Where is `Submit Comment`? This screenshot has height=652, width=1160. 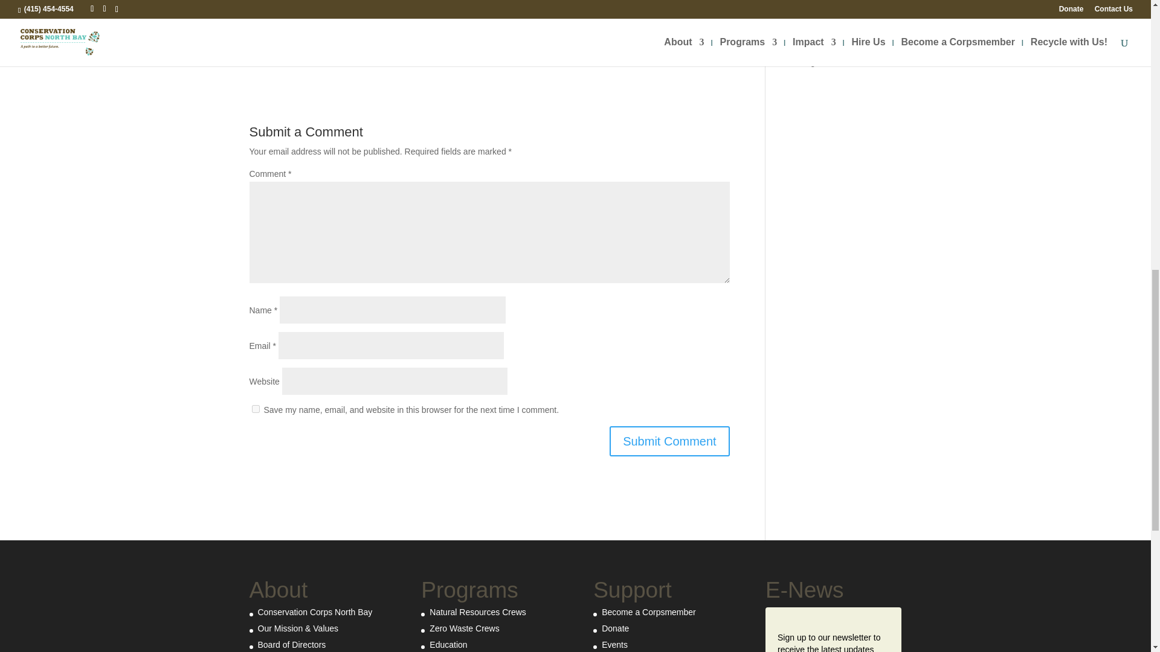 Submit Comment is located at coordinates (669, 441).